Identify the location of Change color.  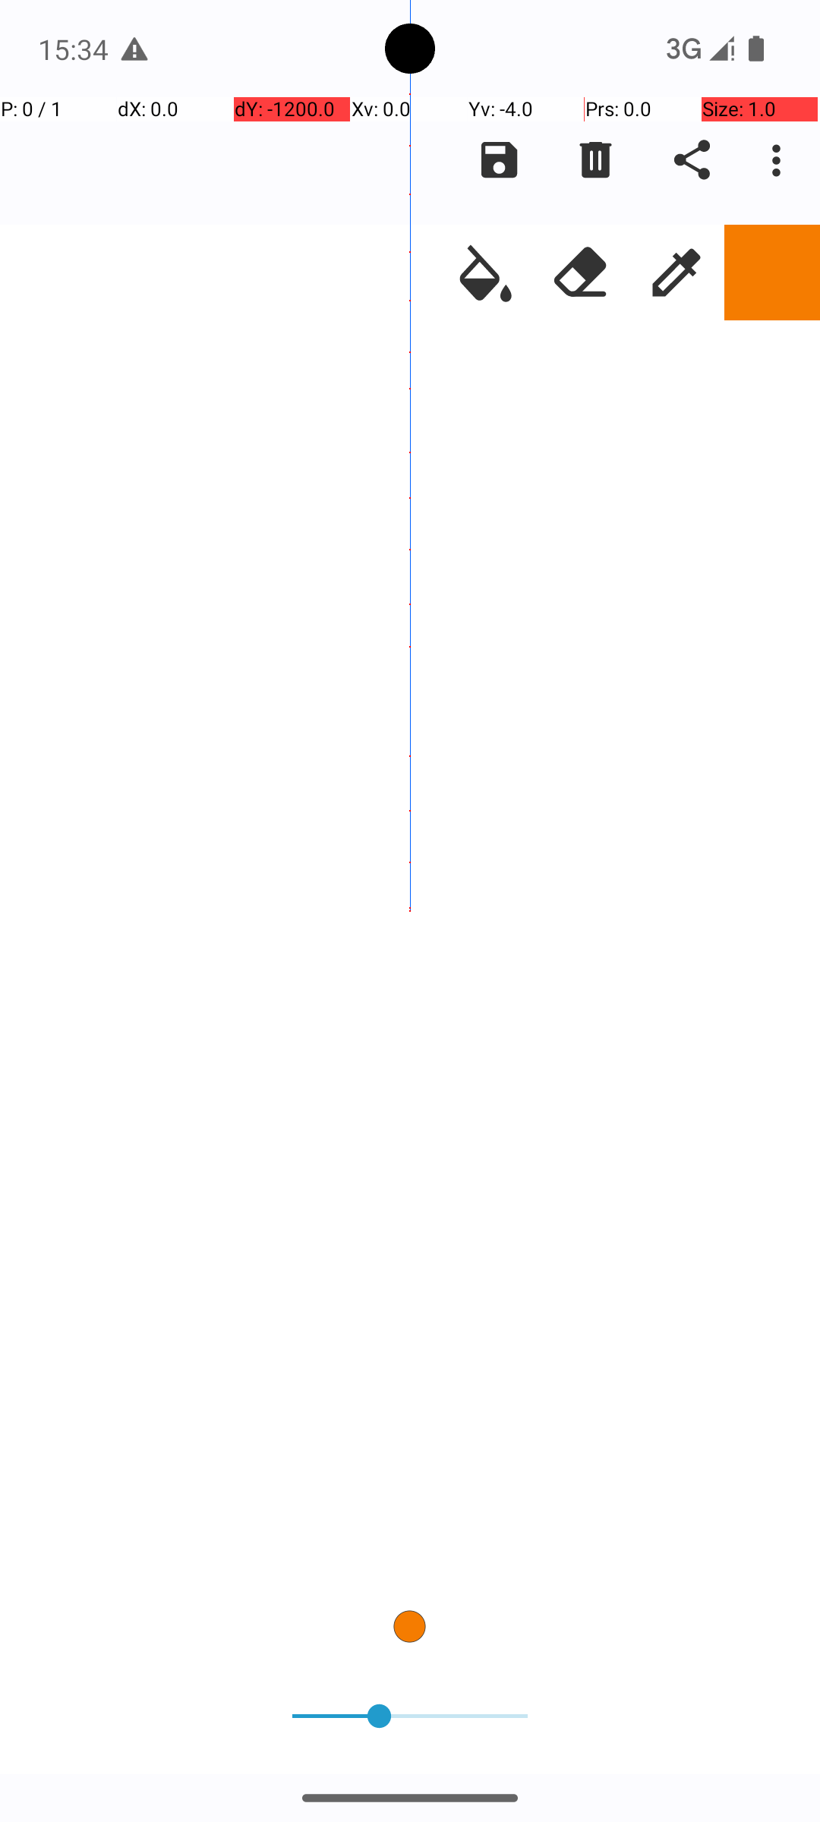
(772, 273).